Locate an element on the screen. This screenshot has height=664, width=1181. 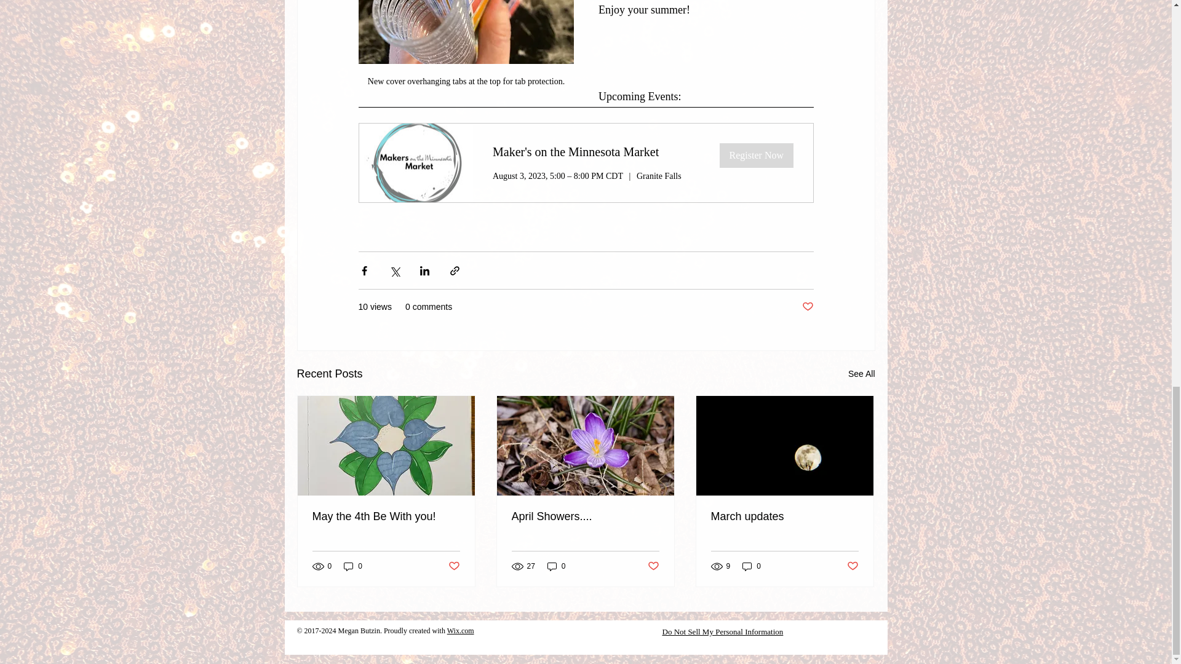
Post not marked as liked is located at coordinates (807, 307).